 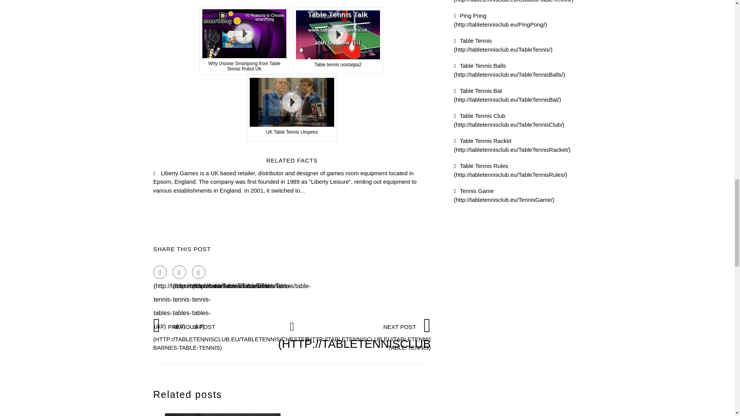 I want to click on Google Plus, so click(x=198, y=272).